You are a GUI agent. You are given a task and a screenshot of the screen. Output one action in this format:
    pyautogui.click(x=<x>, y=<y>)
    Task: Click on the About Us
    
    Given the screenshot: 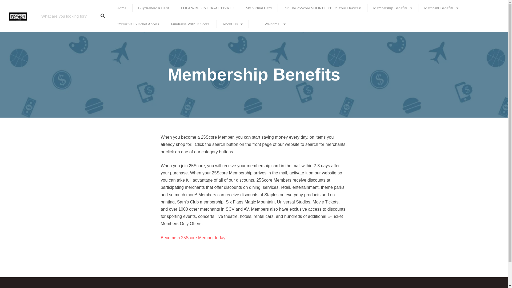 What is the action you would take?
    pyautogui.click(x=233, y=24)
    